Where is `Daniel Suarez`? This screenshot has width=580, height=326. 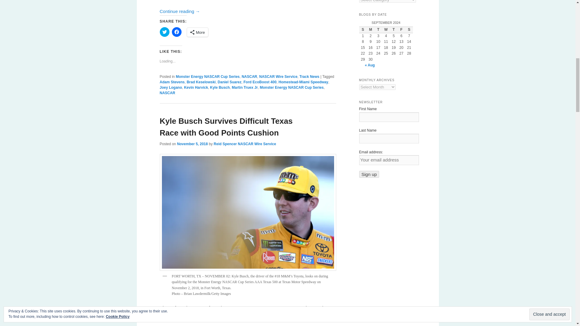
Daniel Suarez is located at coordinates (230, 82).